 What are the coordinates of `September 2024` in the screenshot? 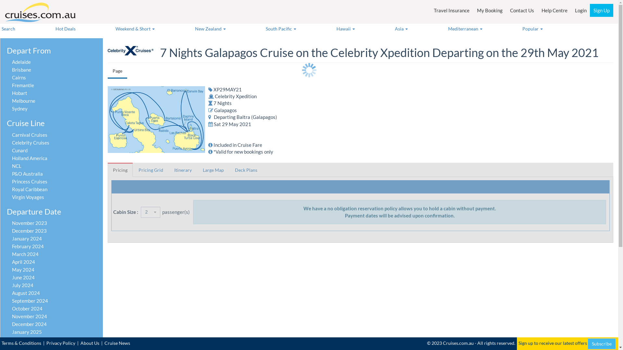 It's located at (31, 301).